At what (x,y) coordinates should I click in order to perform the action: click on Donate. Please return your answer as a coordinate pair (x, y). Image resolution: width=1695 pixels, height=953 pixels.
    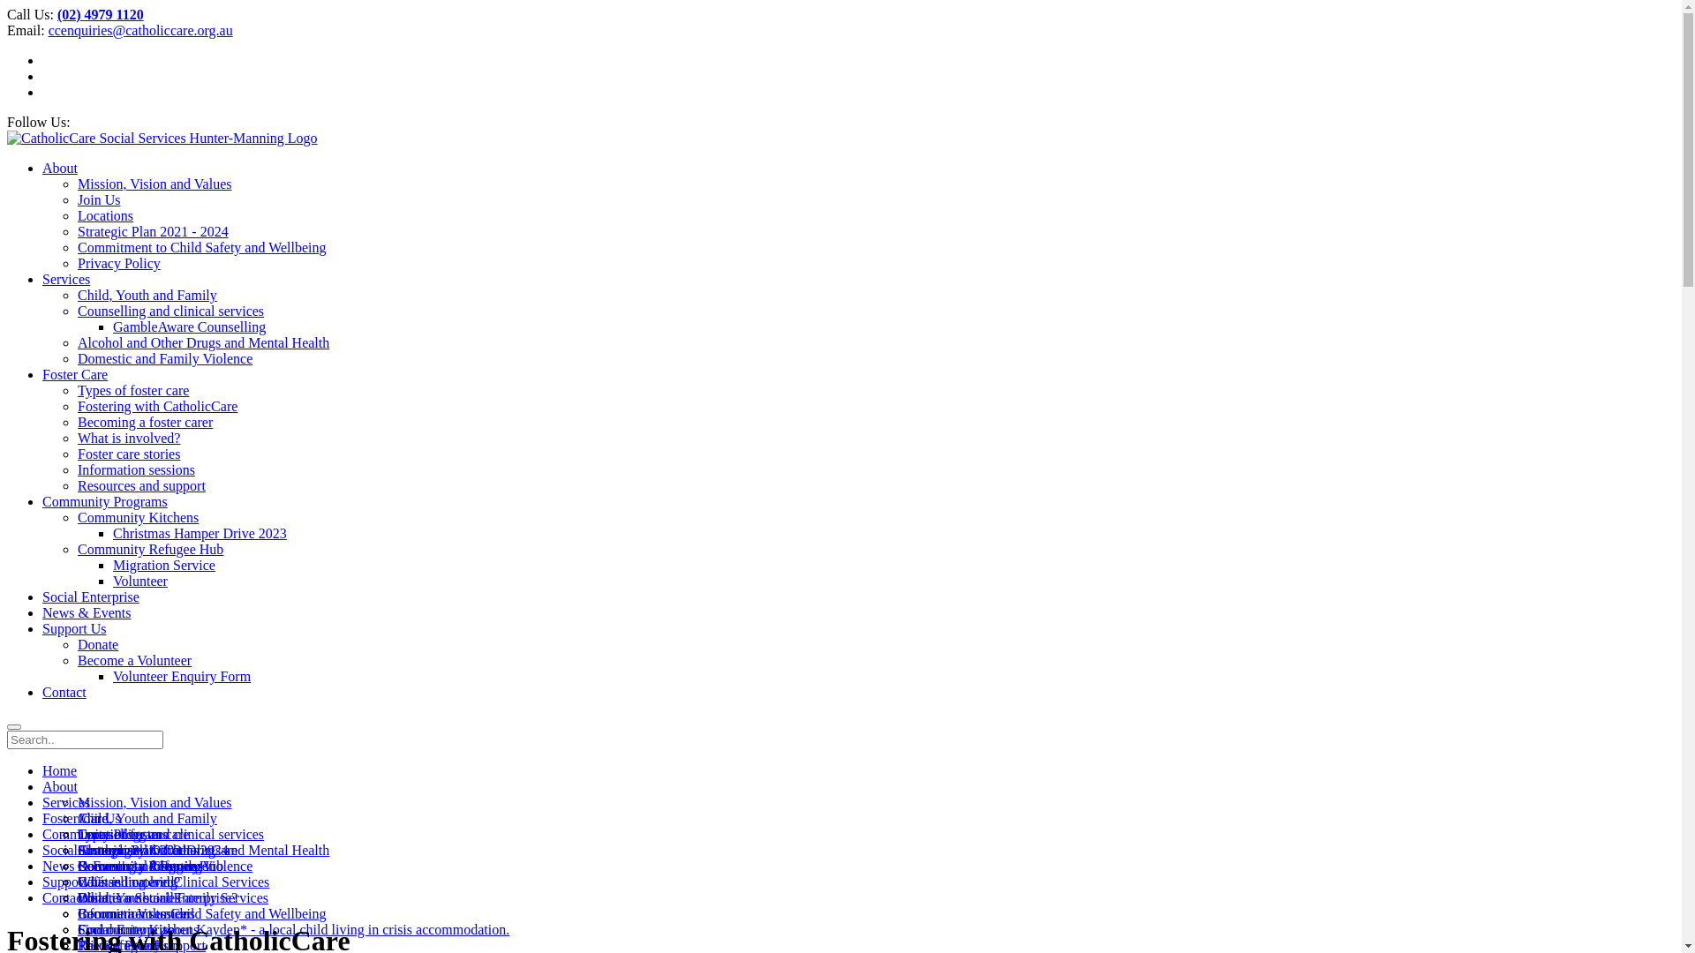
    Looking at the image, I should click on (98, 898).